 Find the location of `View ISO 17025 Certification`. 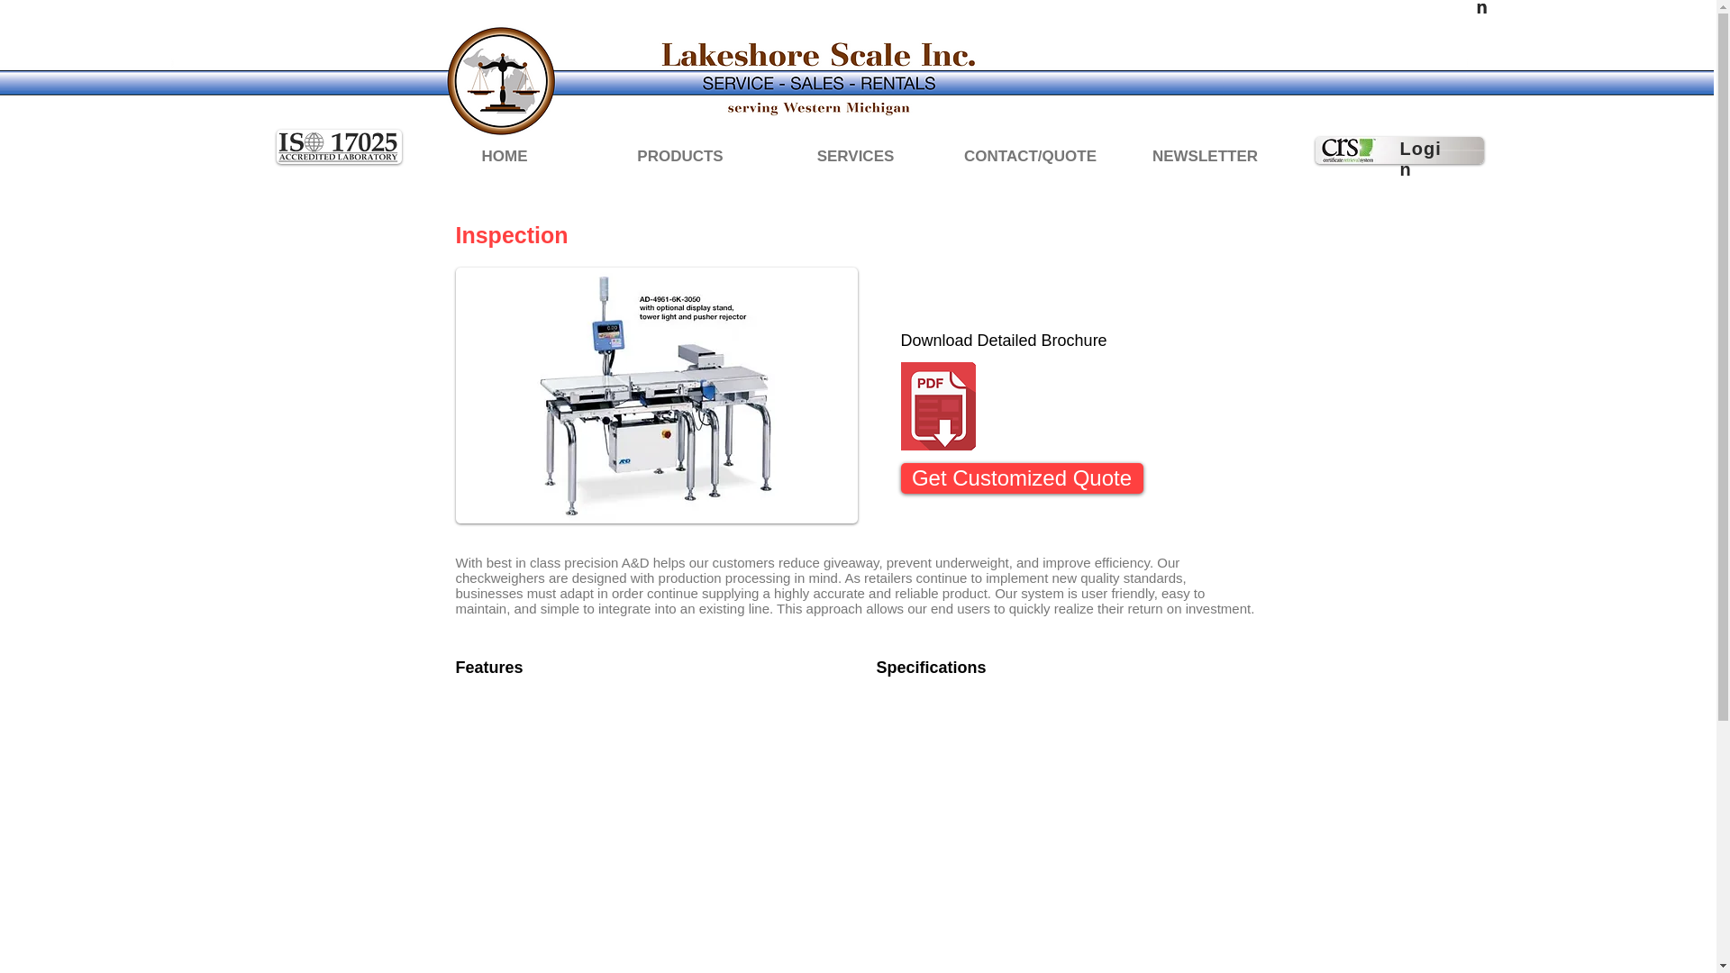

View ISO 17025 Certification is located at coordinates (338, 146).